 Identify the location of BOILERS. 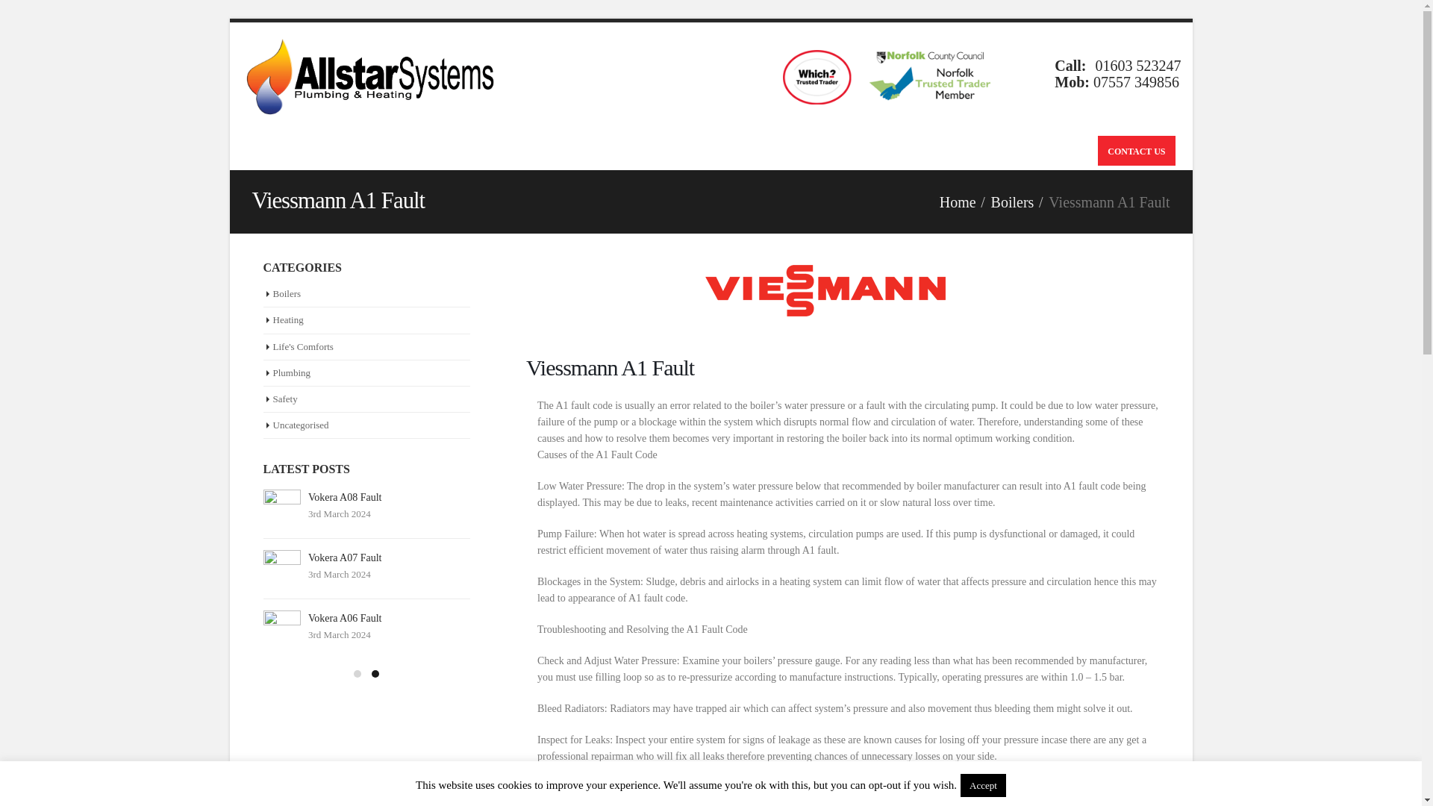
(419, 151).